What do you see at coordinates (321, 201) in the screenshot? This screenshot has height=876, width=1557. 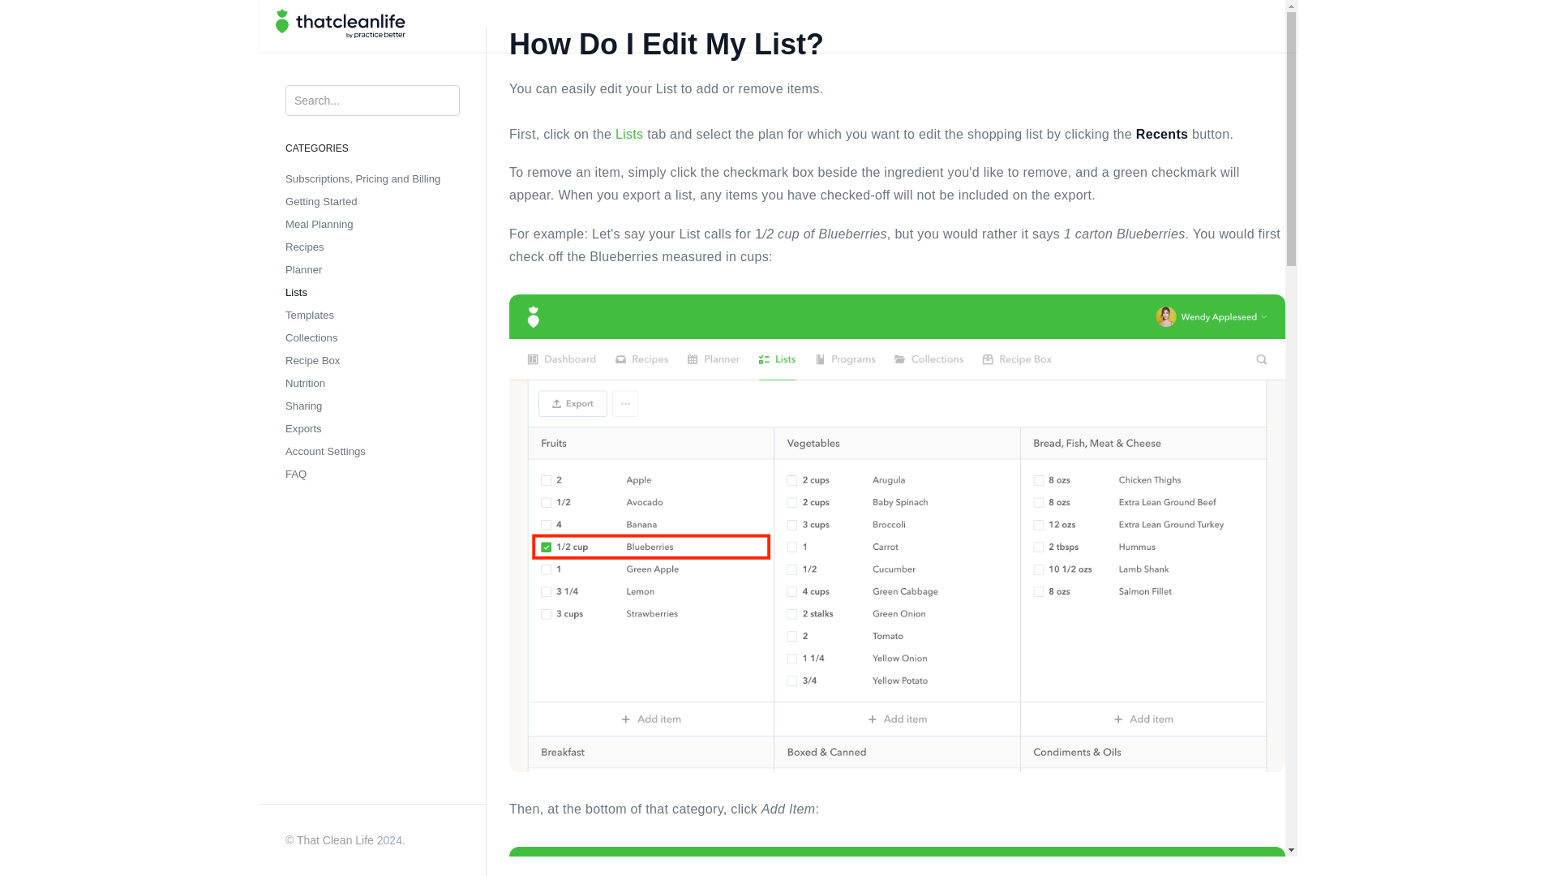 I see `Getting Started` at bounding box center [321, 201].